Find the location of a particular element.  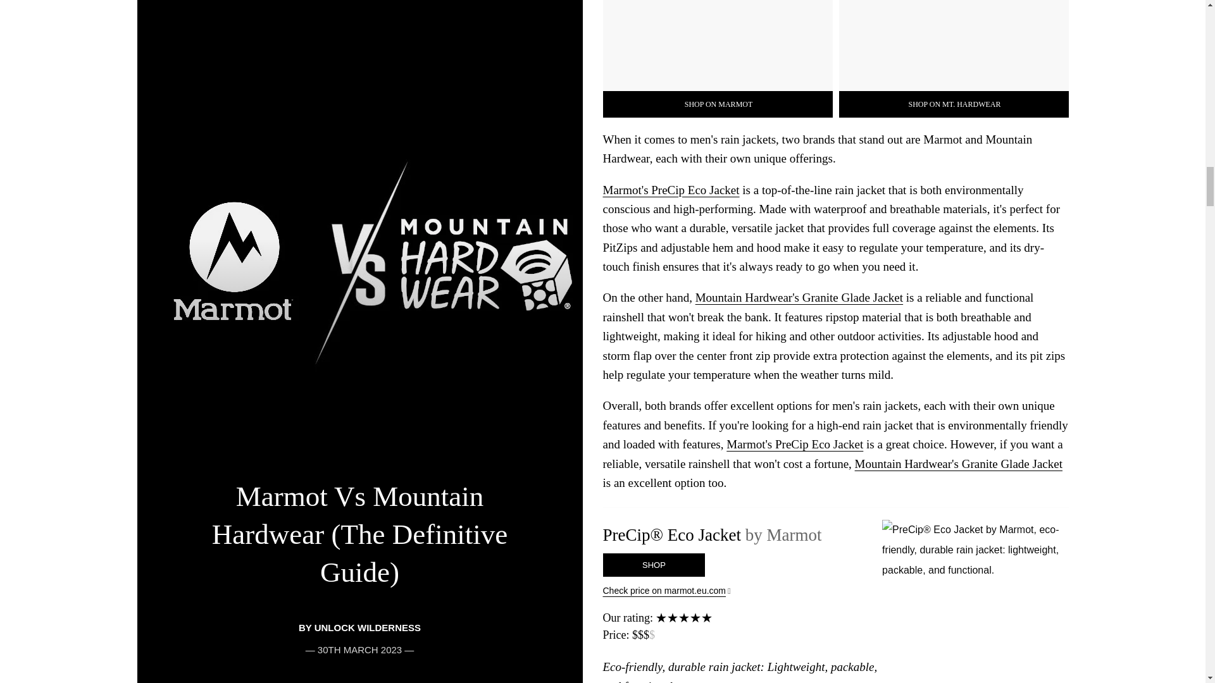

Marmot's PreCip Eco Jacket is located at coordinates (795, 444).